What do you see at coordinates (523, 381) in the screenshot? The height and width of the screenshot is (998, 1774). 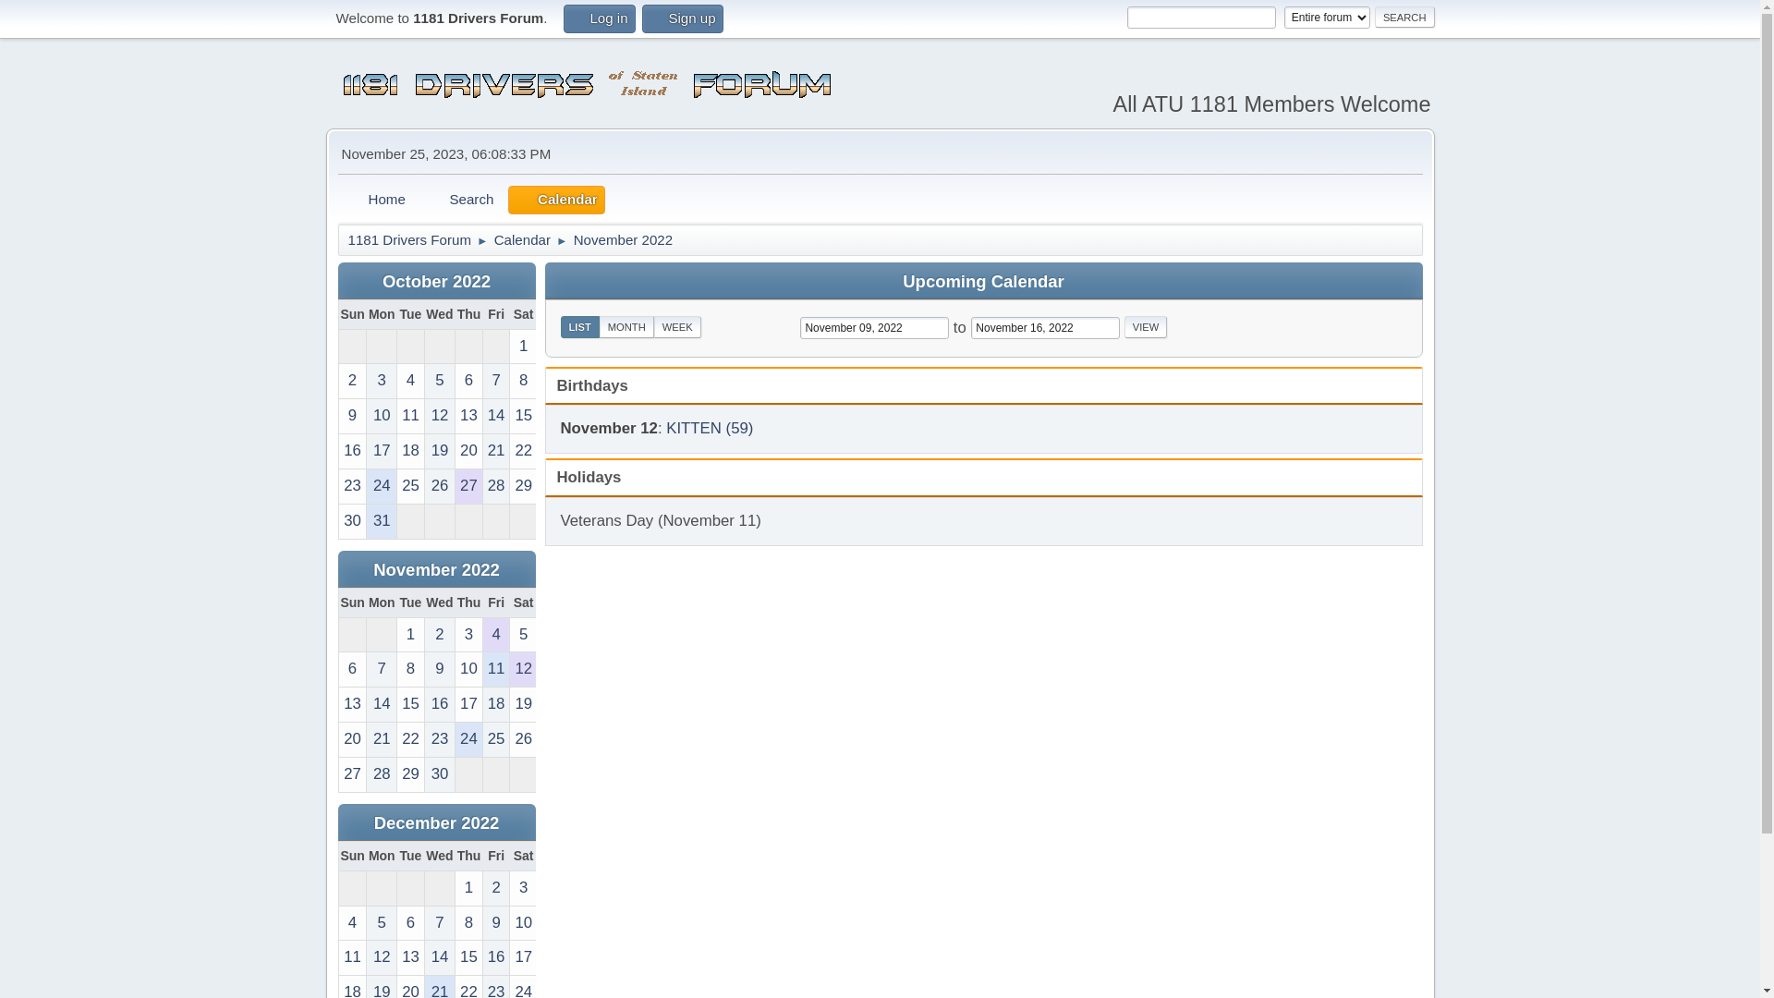 I see `8` at bounding box center [523, 381].